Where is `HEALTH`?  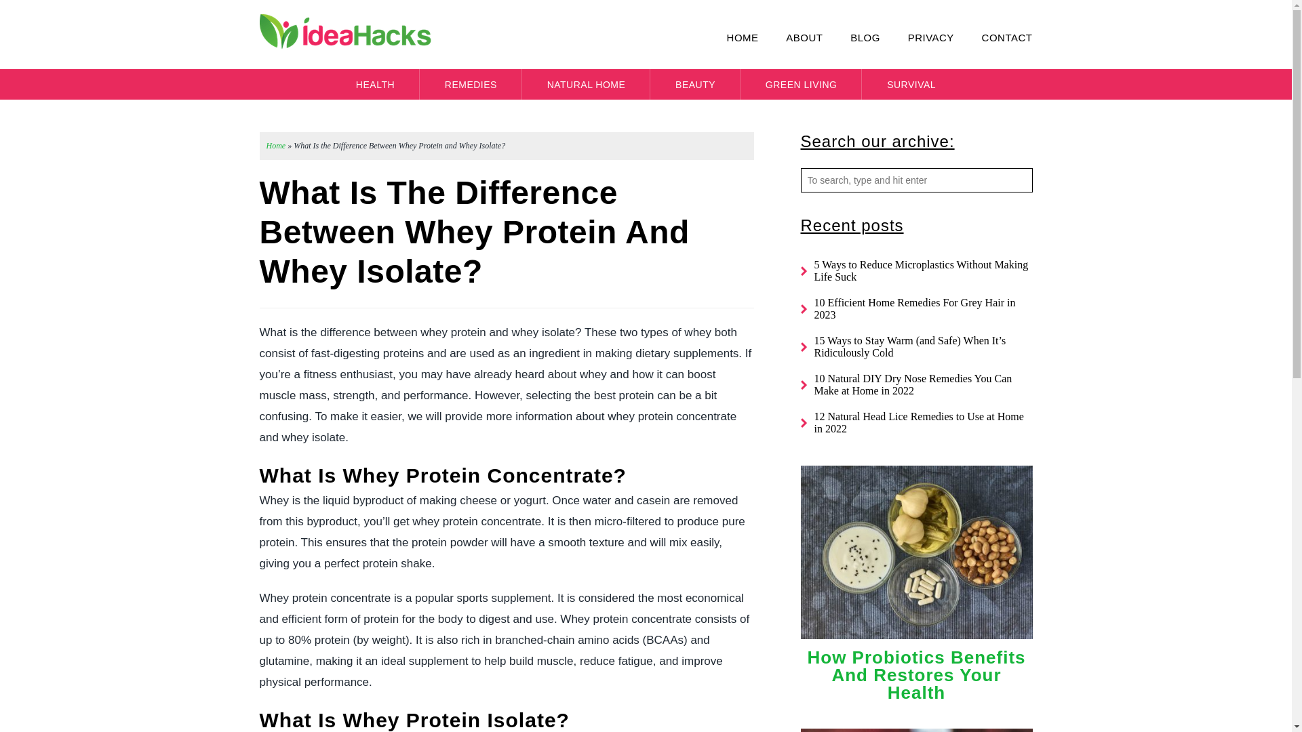 HEALTH is located at coordinates (376, 84).